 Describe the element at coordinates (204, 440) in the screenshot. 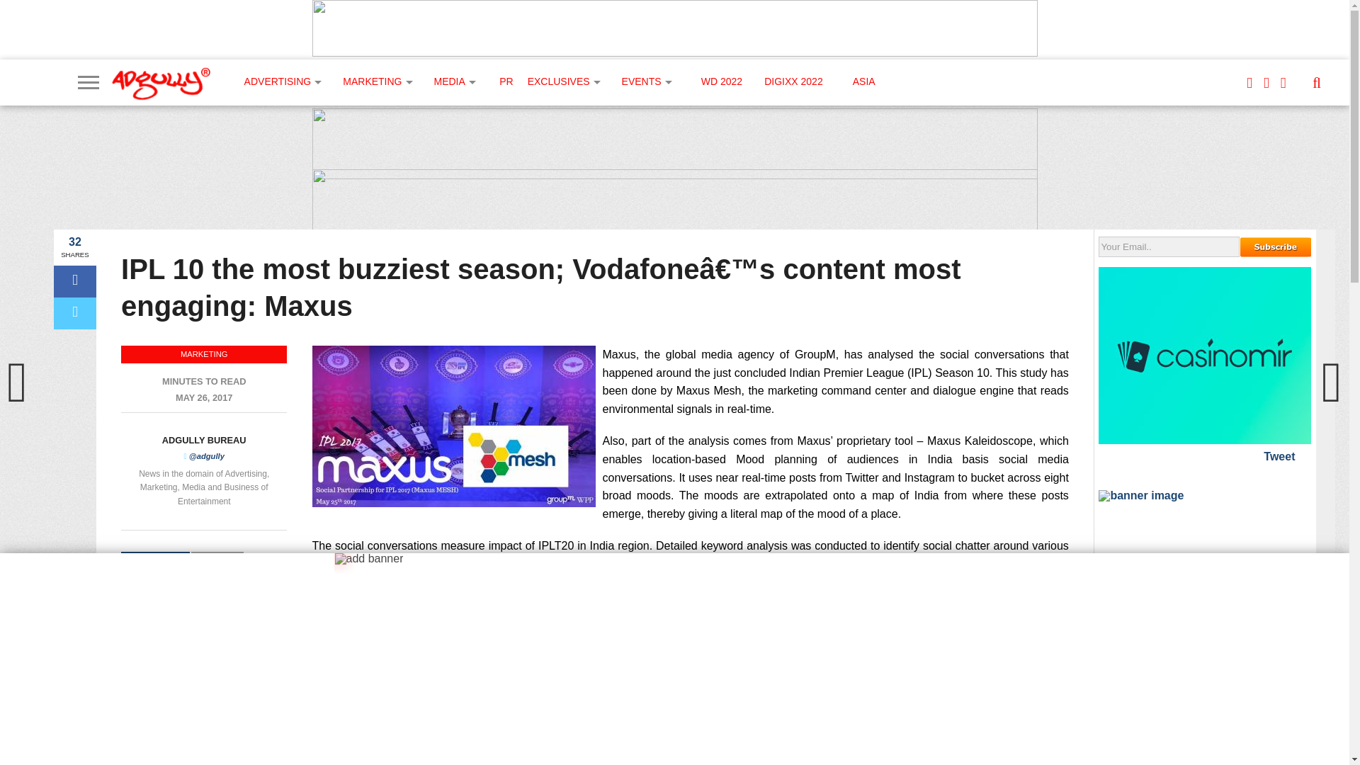

I see `Posts by Adgully Bureau` at that location.